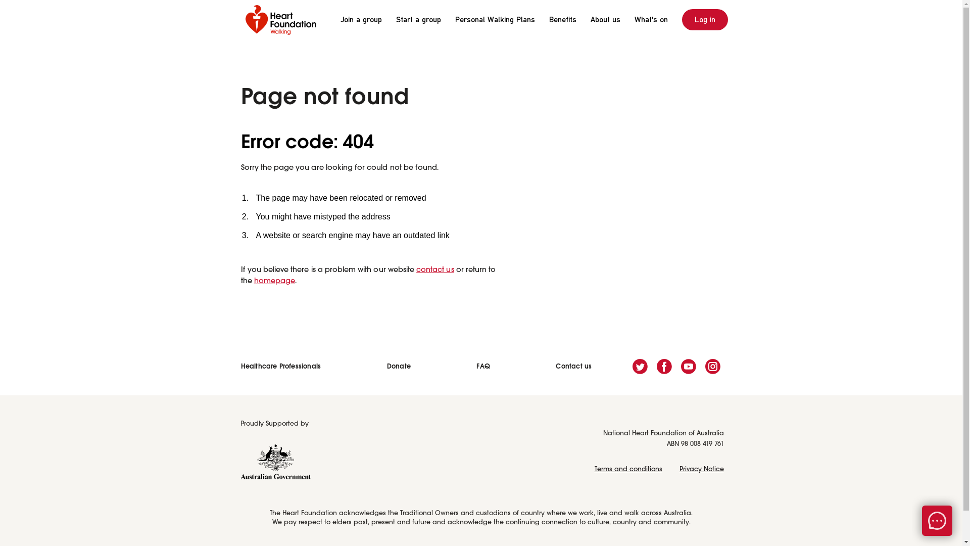 Image resolution: width=970 pixels, height=546 pixels. I want to click on contact us, so click(435, 270).